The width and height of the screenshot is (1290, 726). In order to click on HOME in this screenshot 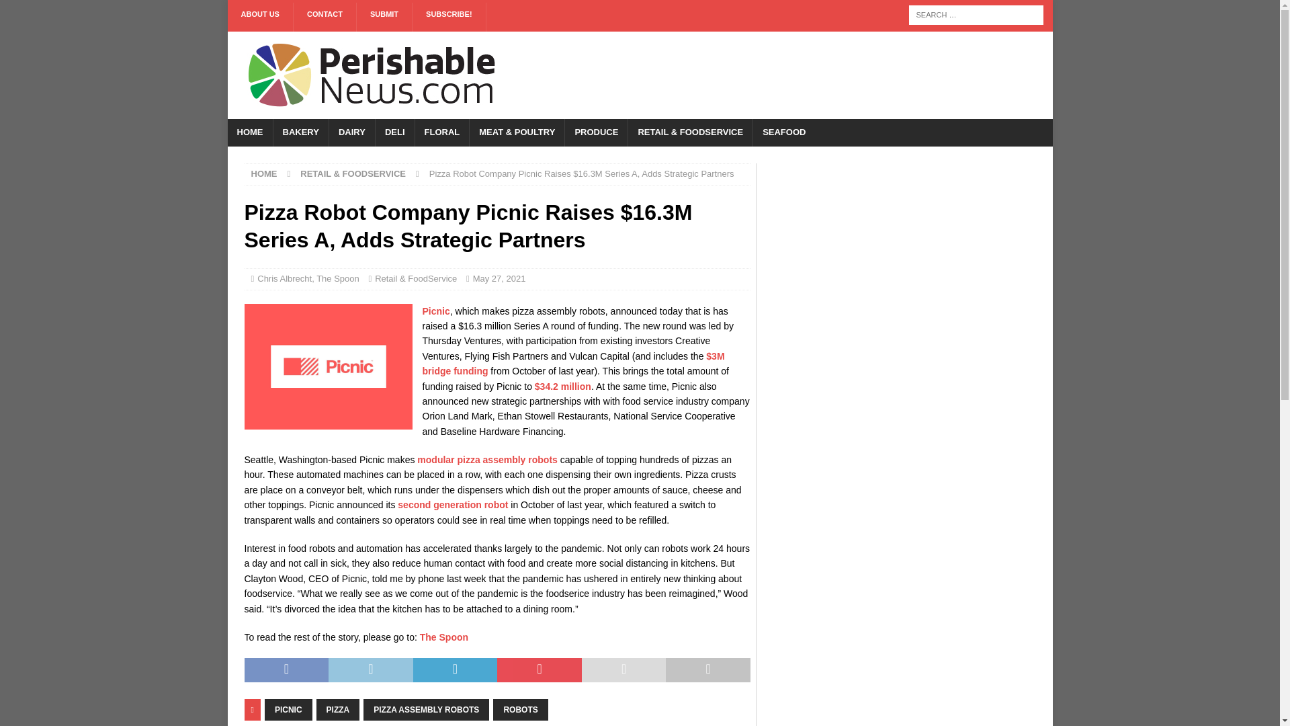, I will do `click(249, 133)`.